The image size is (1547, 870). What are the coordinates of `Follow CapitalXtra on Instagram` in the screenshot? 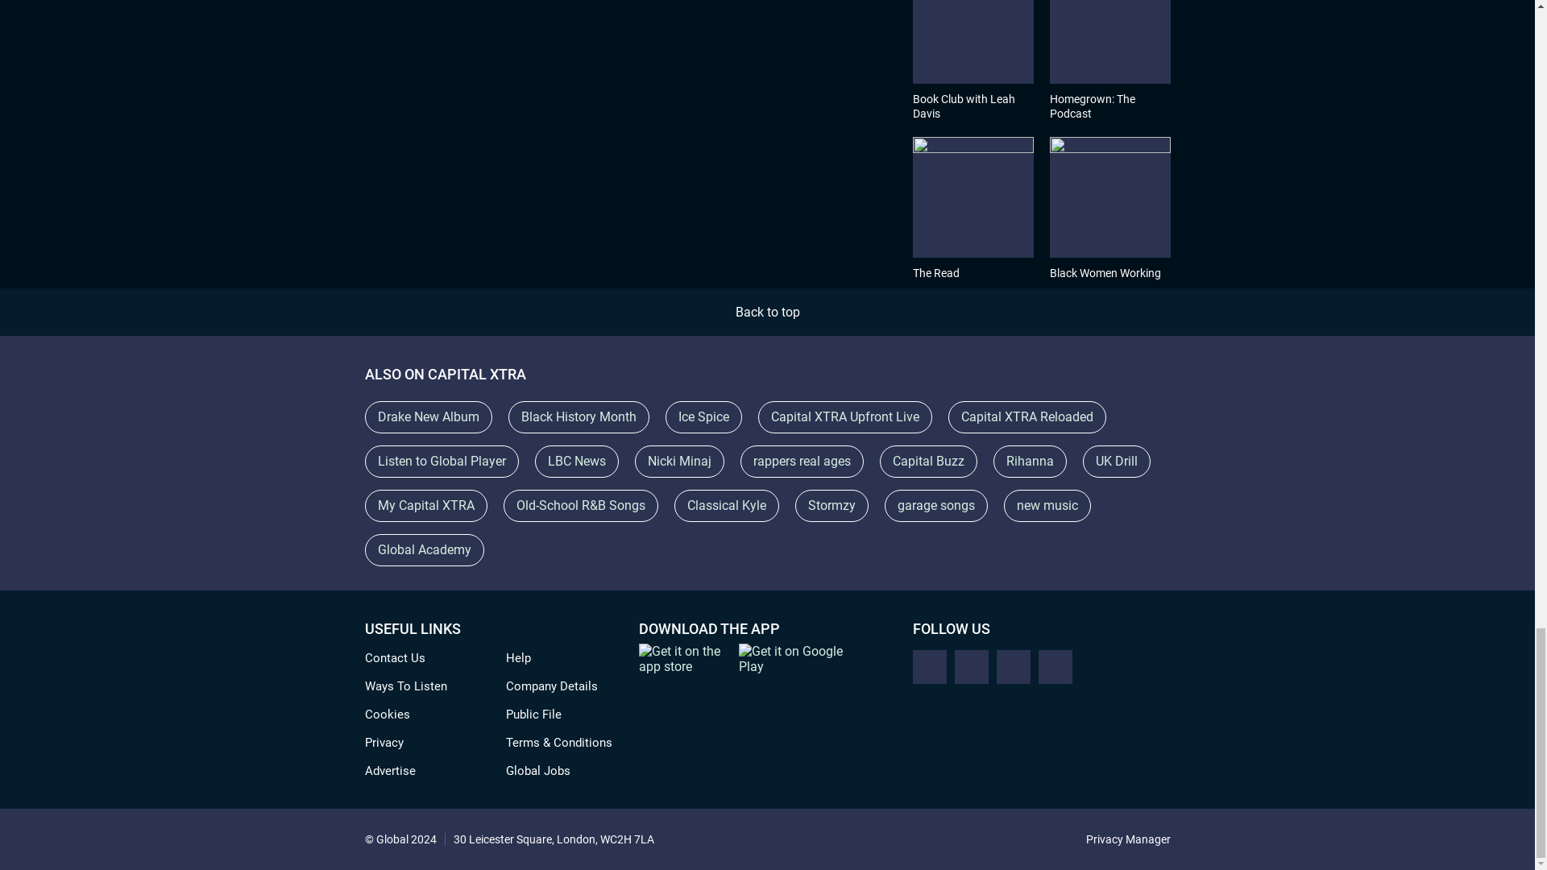 It's located at (1013, 666).